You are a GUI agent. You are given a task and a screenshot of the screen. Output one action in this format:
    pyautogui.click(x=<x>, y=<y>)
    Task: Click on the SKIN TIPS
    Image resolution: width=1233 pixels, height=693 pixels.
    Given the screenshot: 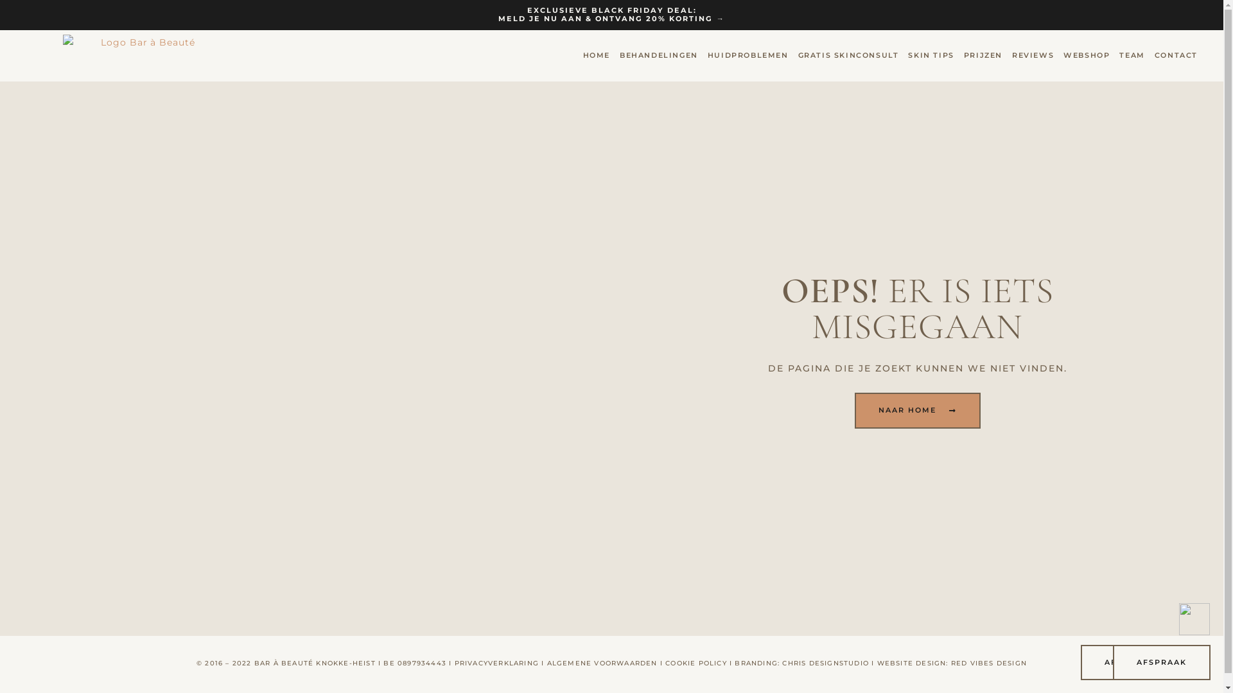 What is the action you would take?
    pyautogui.click(x=931, y=55)
    